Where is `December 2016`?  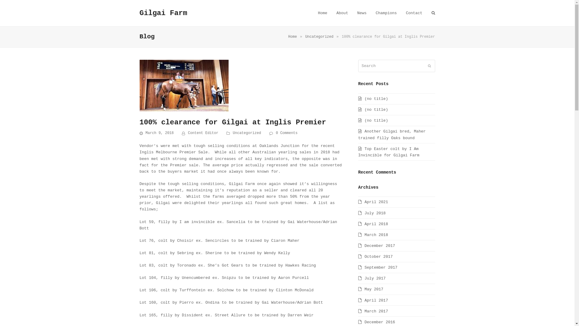
December 2016 is located at coordinates (377, 322).